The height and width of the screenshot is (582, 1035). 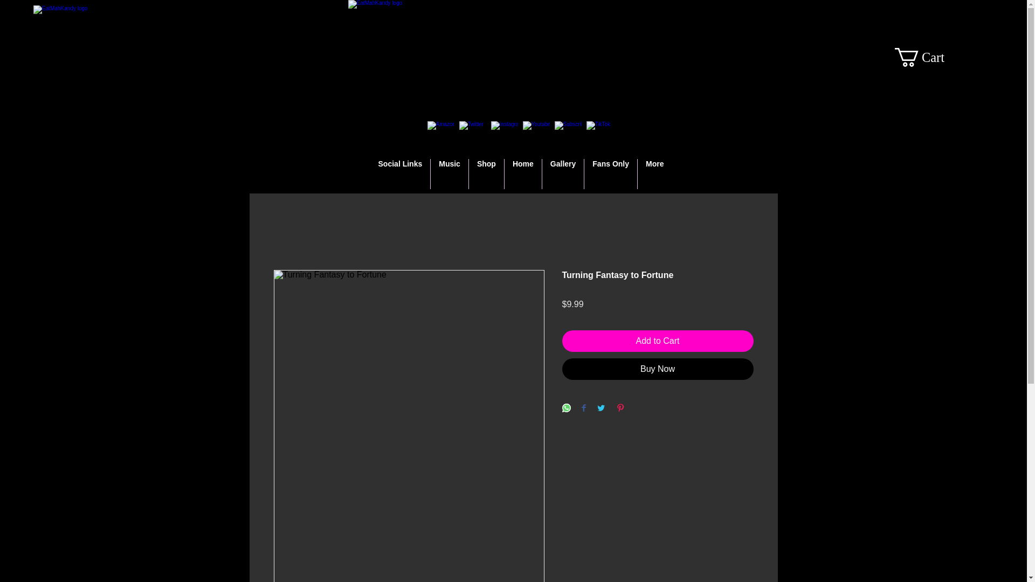 What do you see at coordinates (658, 341) in the screenshot?
I see `Add to Cart` at bounding box center [658, 341].